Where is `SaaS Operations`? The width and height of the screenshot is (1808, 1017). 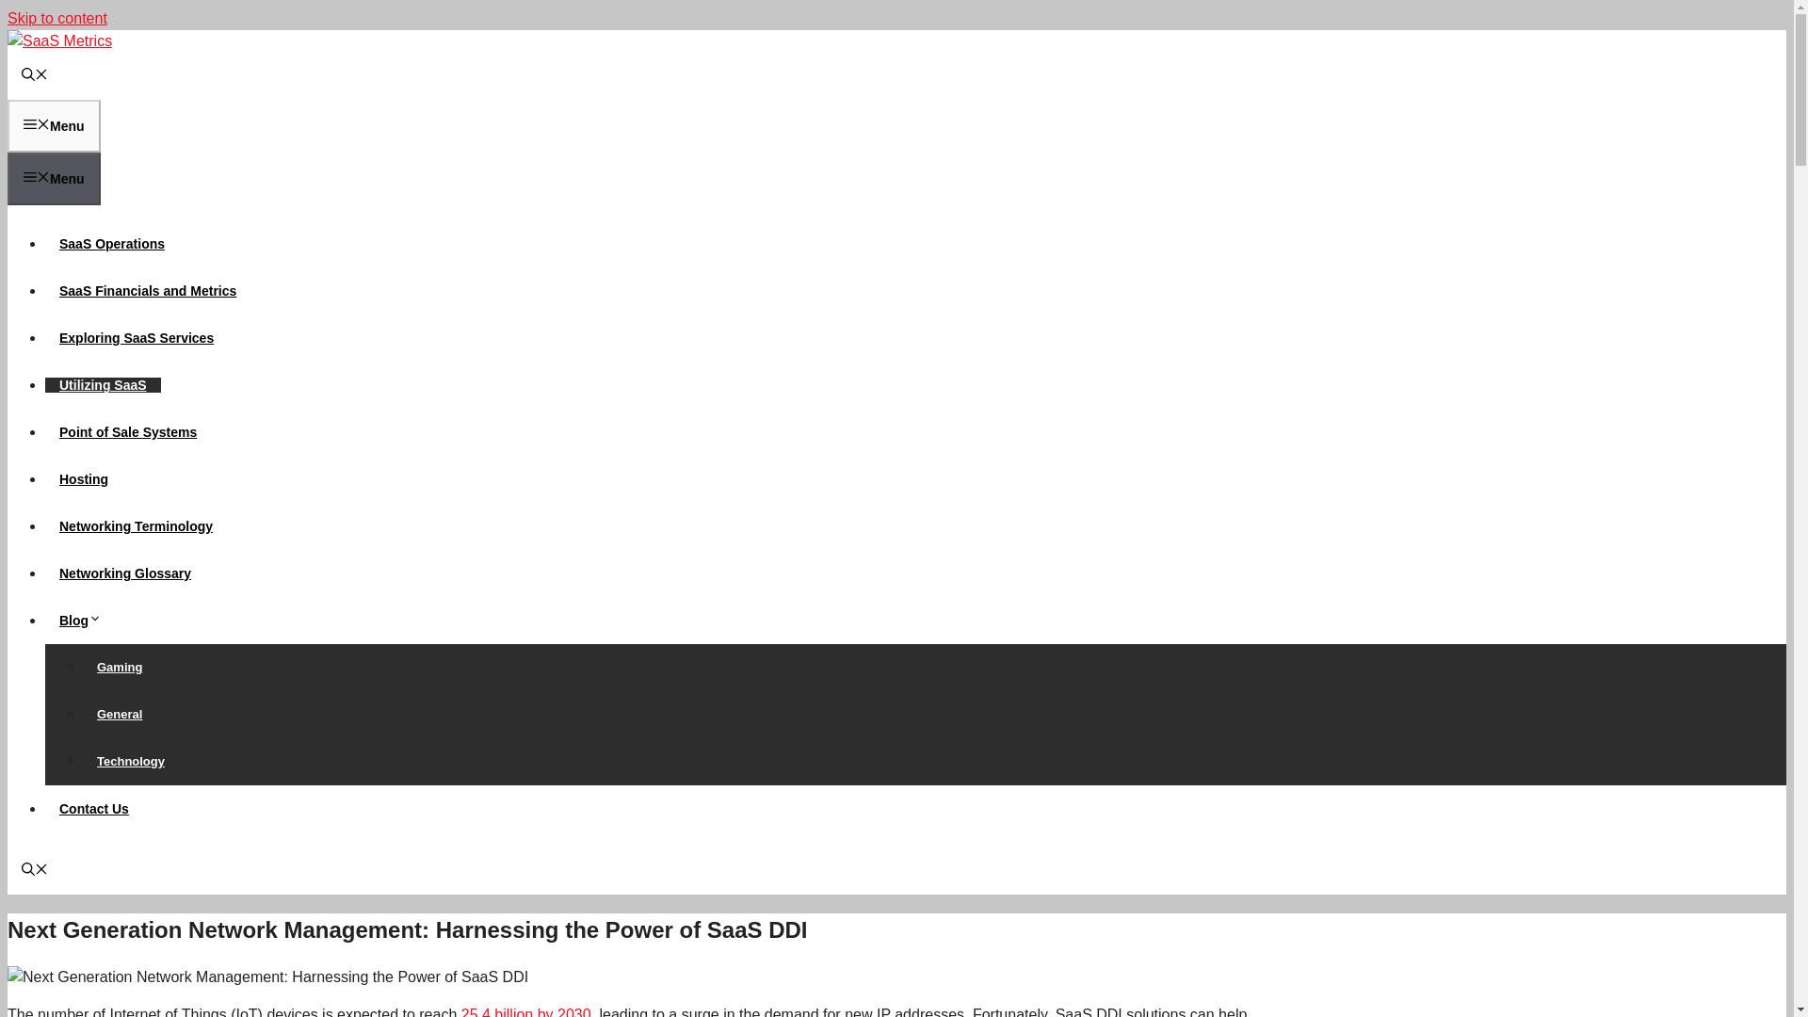 SaaS Operations is located at coordinates (112, 243).